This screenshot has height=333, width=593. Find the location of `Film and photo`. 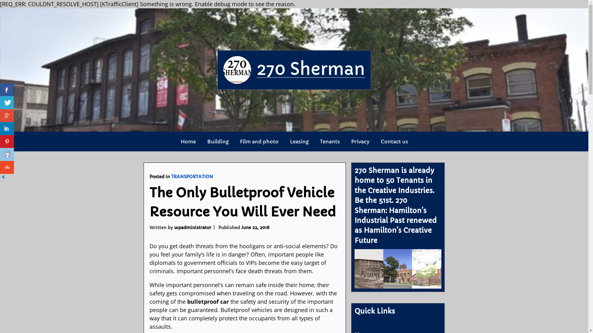

Film and photo is located at coordinates (259, 142).